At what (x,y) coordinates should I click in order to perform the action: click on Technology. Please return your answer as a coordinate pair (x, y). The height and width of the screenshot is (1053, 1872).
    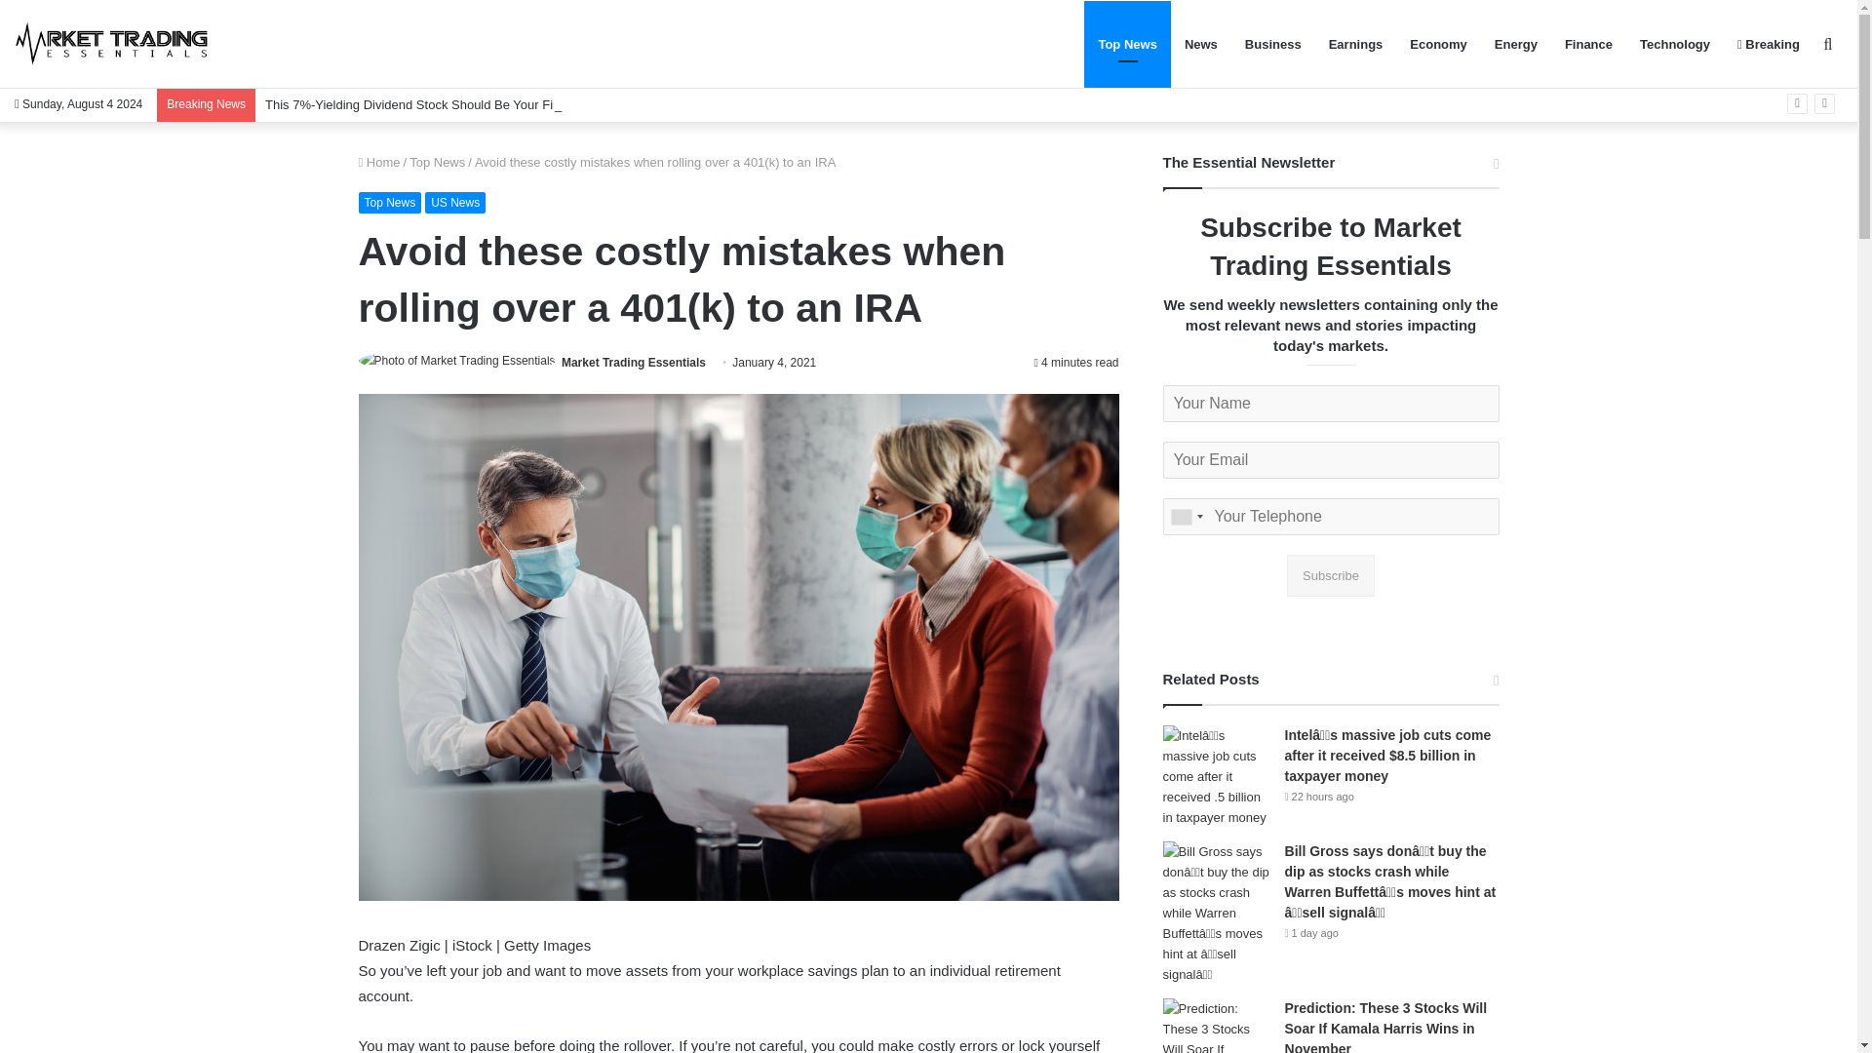
    Looking at the image, I should click on (1675, 44).